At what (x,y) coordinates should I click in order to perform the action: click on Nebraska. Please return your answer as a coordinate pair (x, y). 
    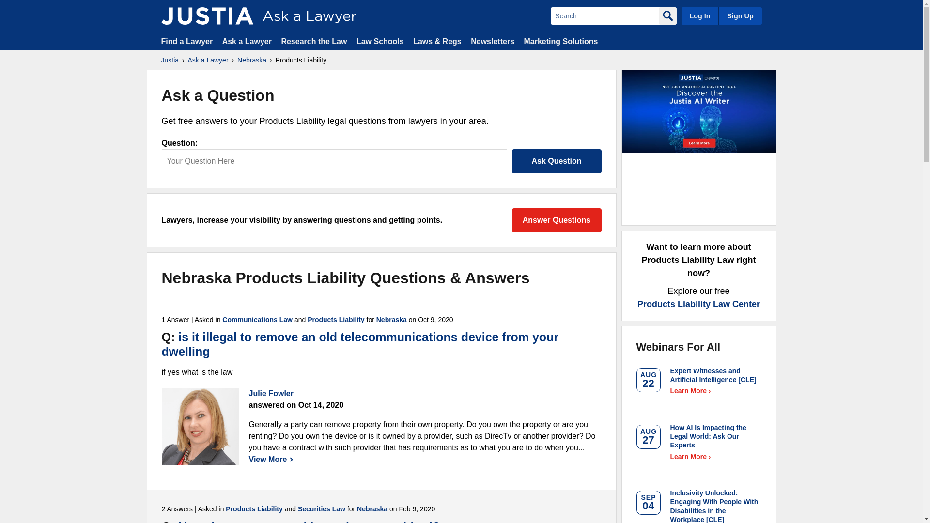
    Looking at the image, I should click on (251, 60).